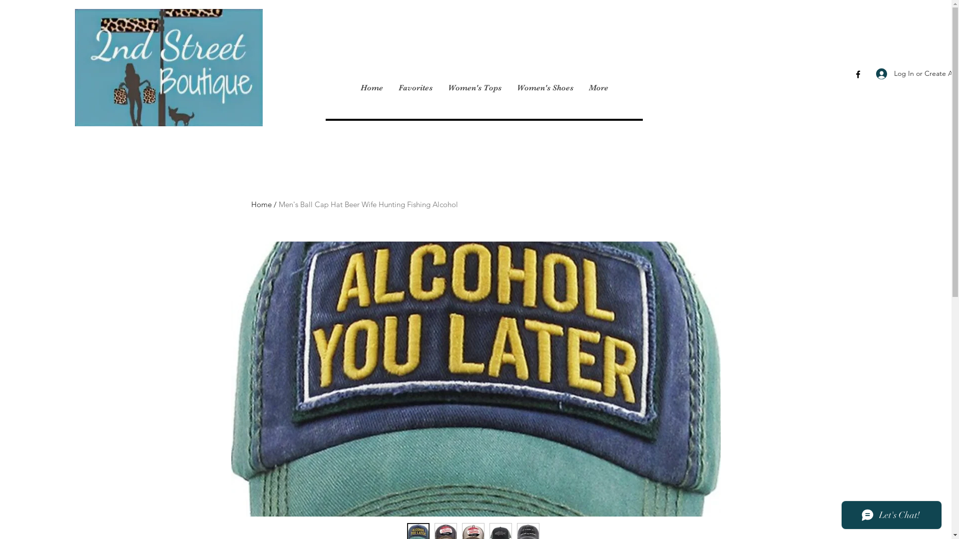 The width and height of the screenshot is (959, 539). I want to click on Women's Shoes, so click(544, 88).